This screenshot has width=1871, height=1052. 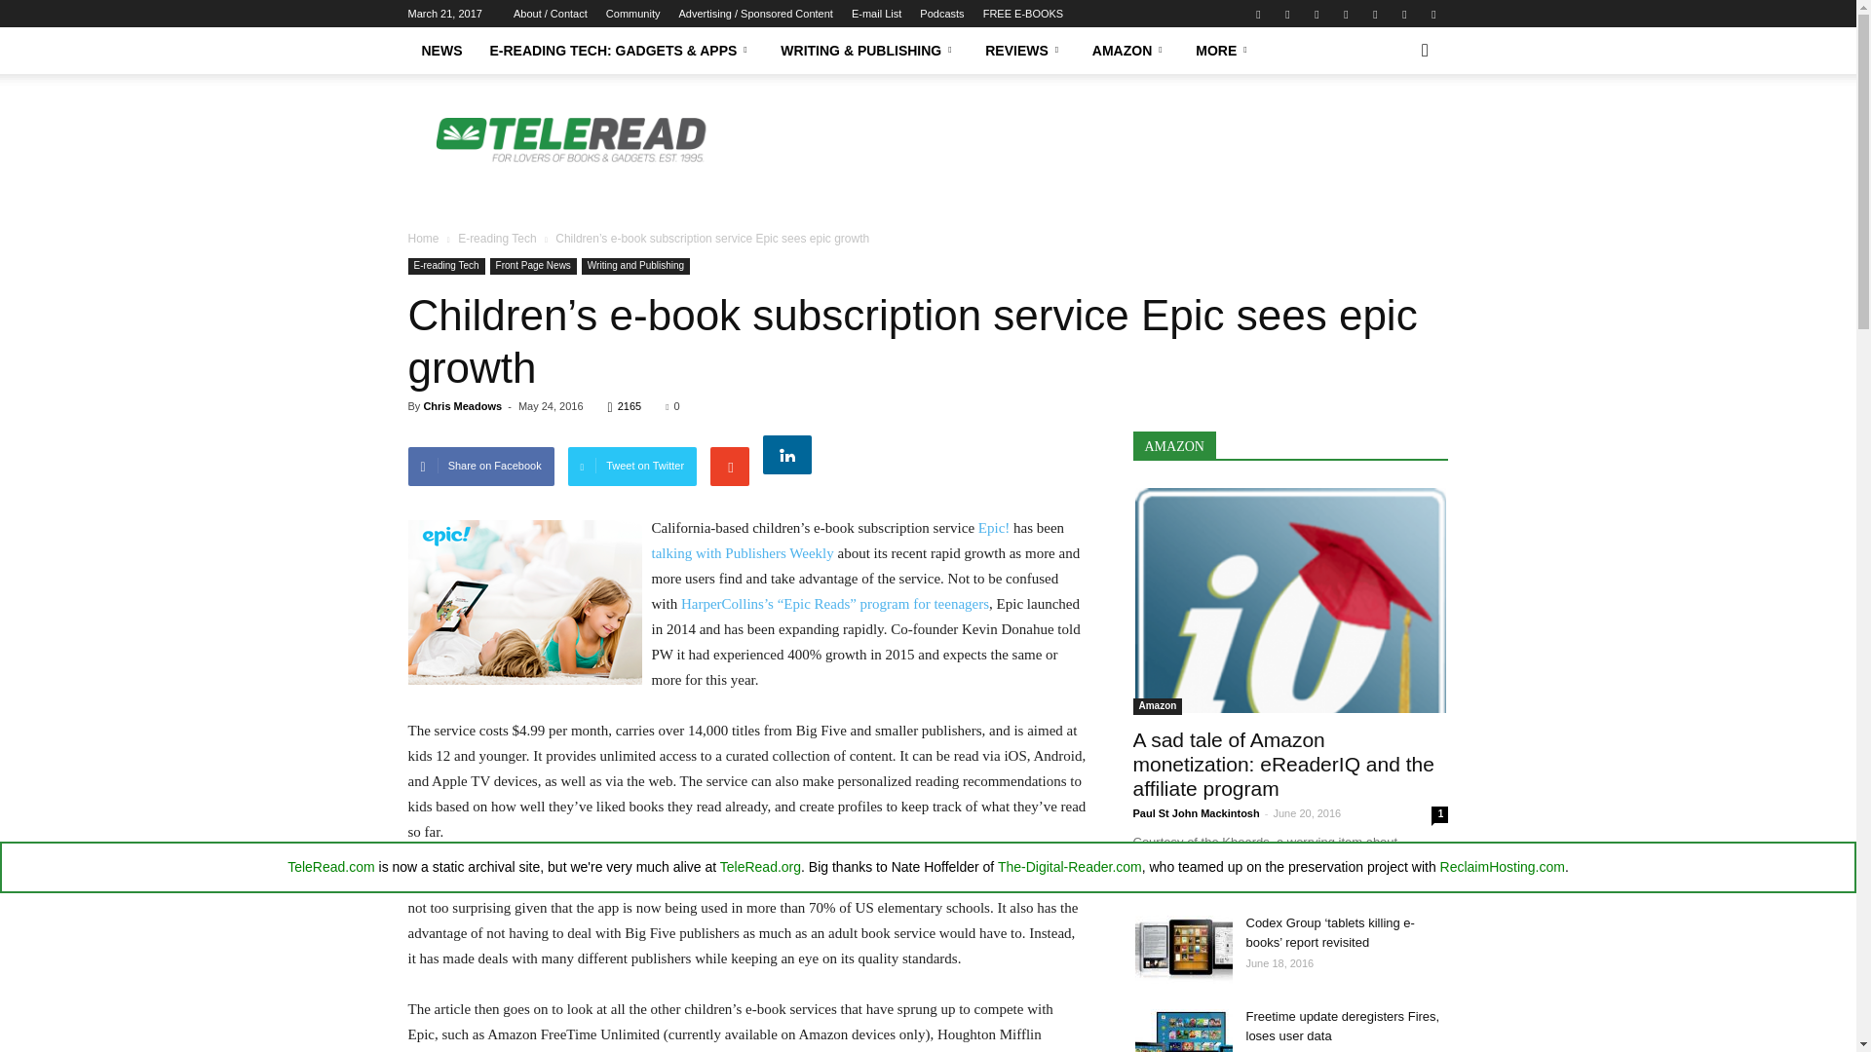 What do you see at coordinates (1432, 14) in the screenshot?
I see `Twitter` at bounding box center [1432, 14].